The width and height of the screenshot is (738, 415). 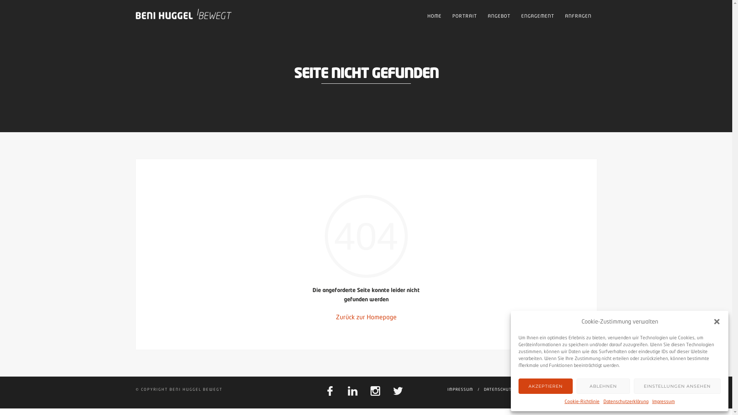 What do you see at coordinates (677, 386) in the screenshot?
I see `EINSTELLUNGEN ANSEHEN` at bounding box center [677, 386].